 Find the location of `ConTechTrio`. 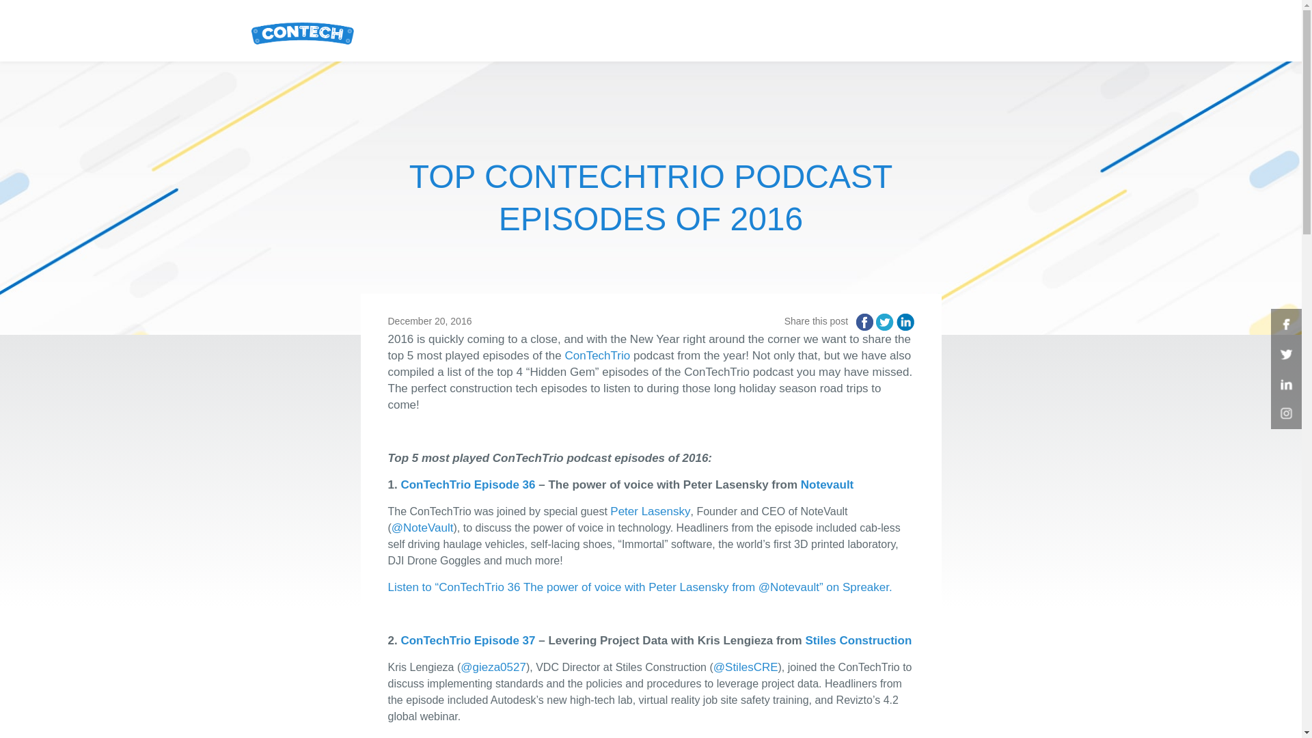

ConTechTrio is located at coordinates (597, 355).